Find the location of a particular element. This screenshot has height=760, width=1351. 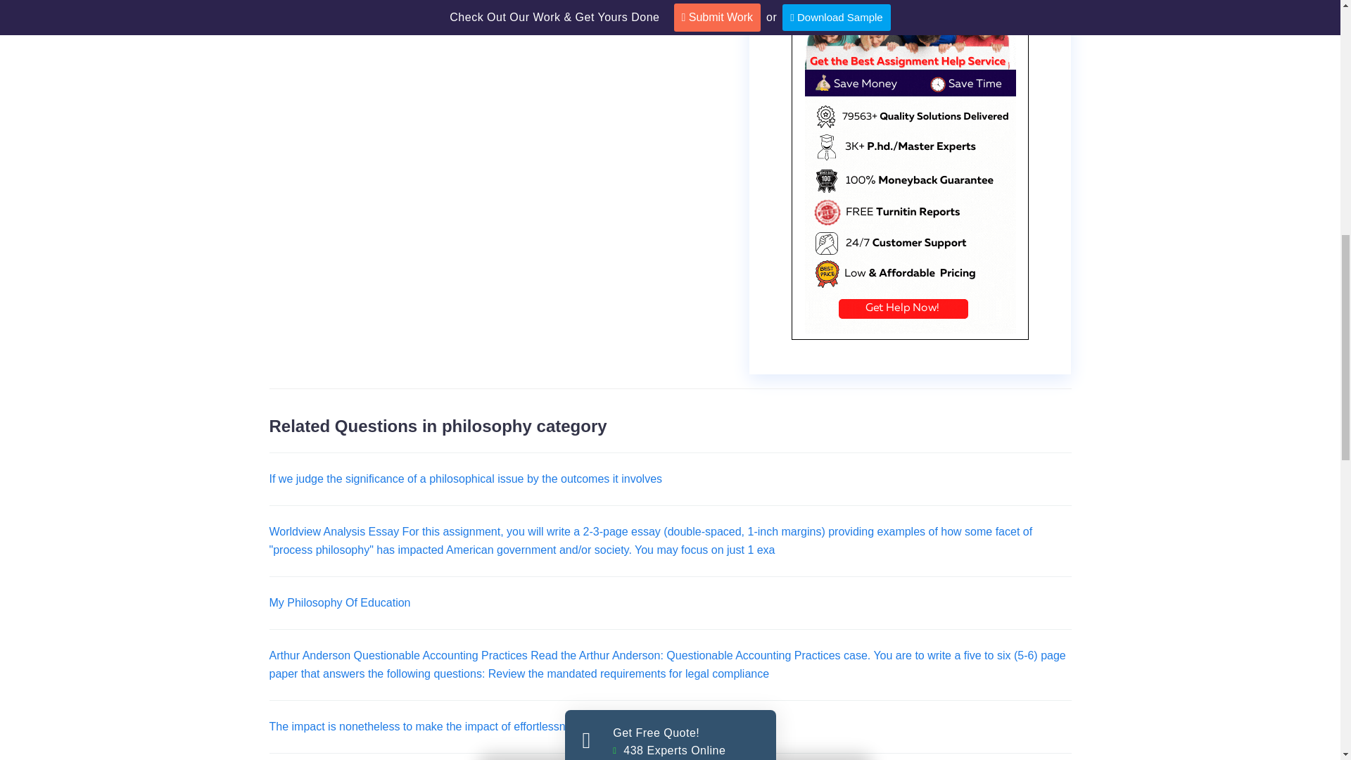

Submit Assignment is located at coordinates (671, 590).